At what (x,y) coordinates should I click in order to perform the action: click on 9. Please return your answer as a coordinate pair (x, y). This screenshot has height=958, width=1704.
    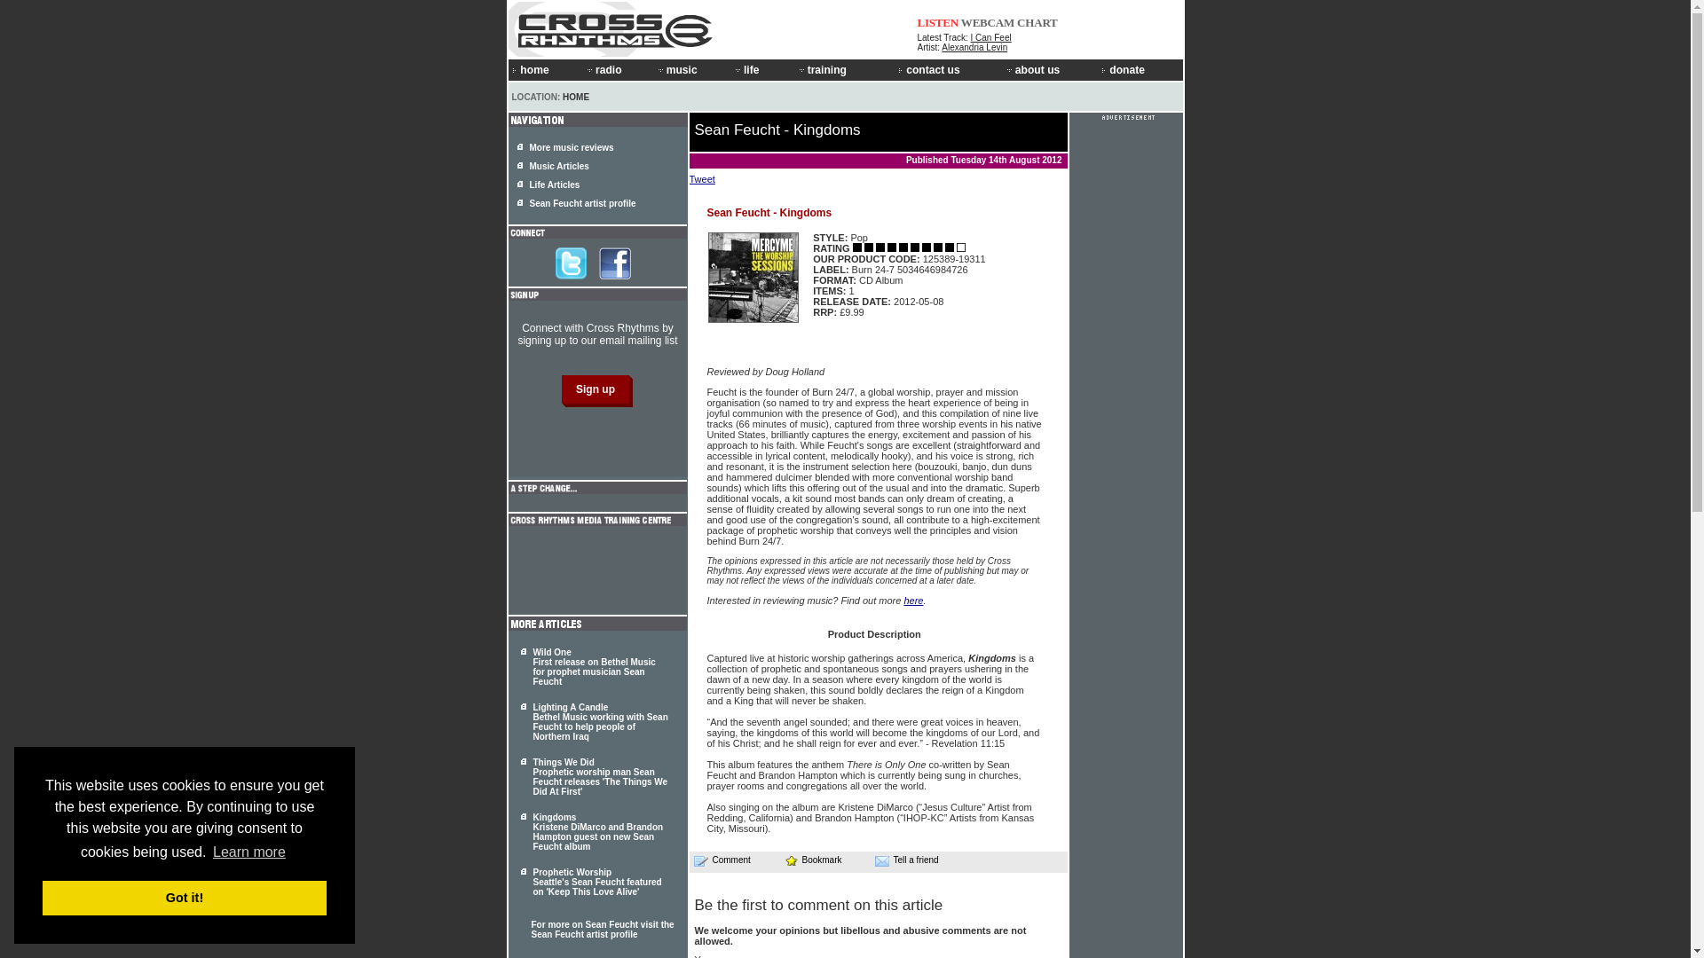
    Looking at the image, I should click on (950, 247).